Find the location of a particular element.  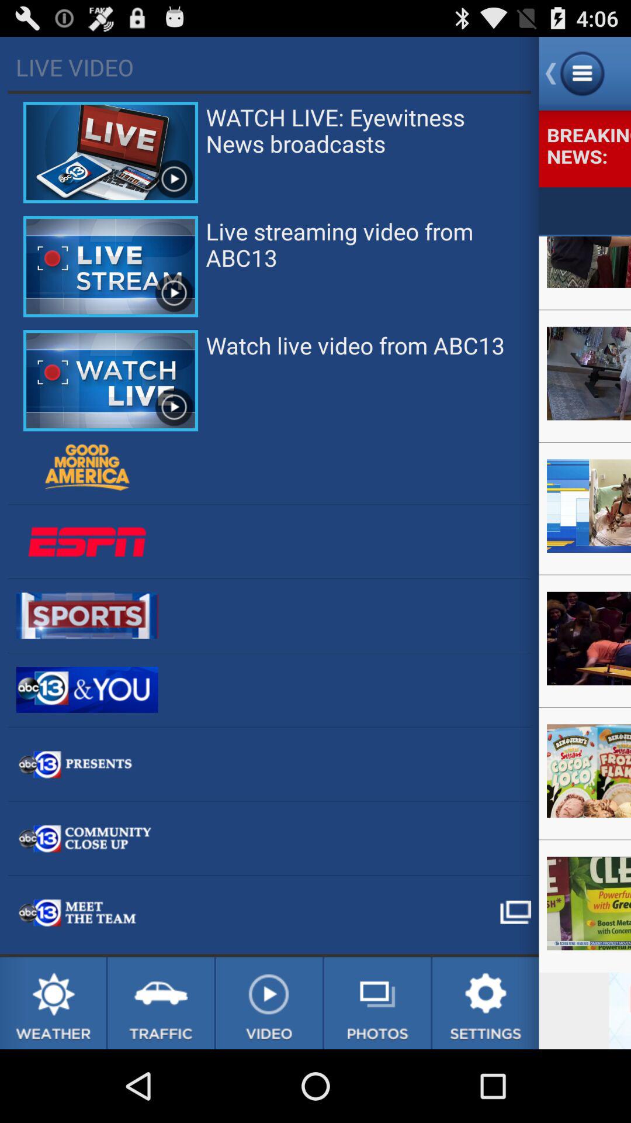

settings app is located at coordinates (486, 1003).